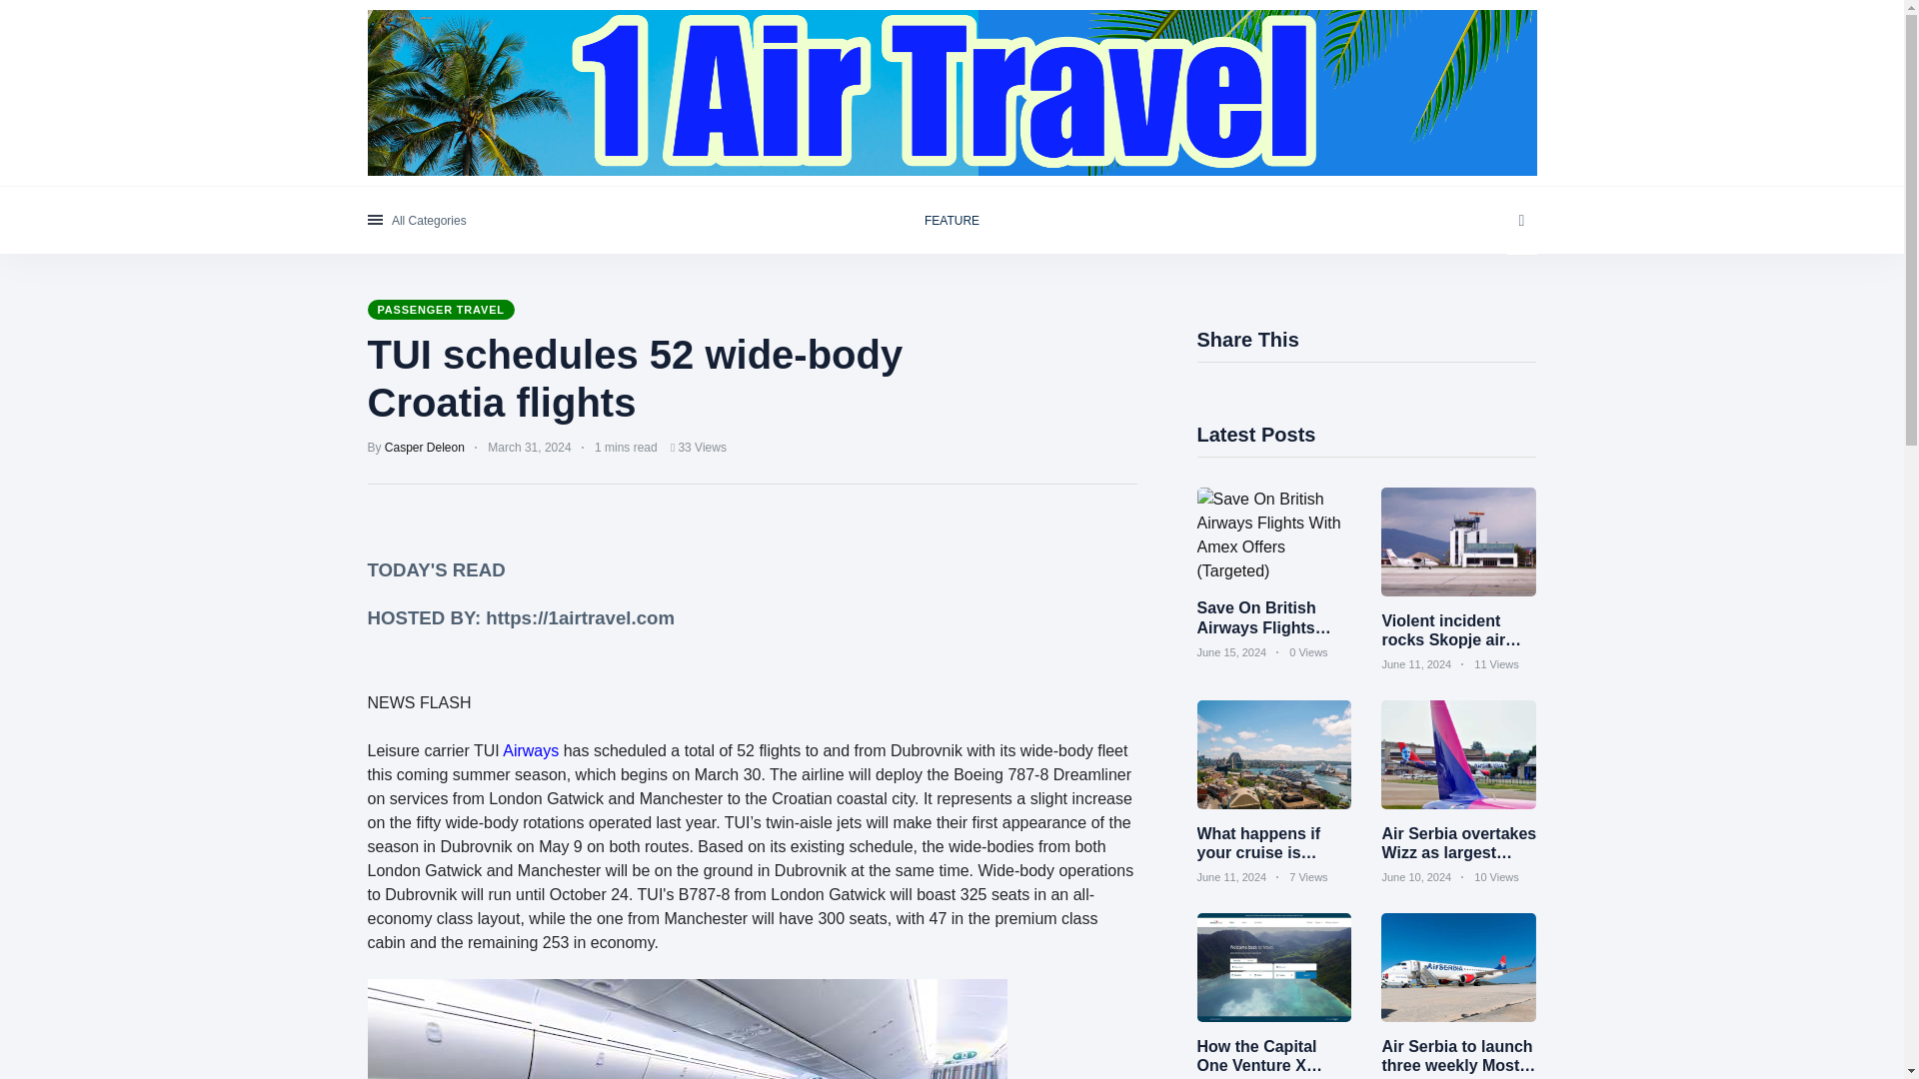  Describe the element at coordinates (441, 310) in the screenshot. I see `PASSENGER TRAVEL` at that location.